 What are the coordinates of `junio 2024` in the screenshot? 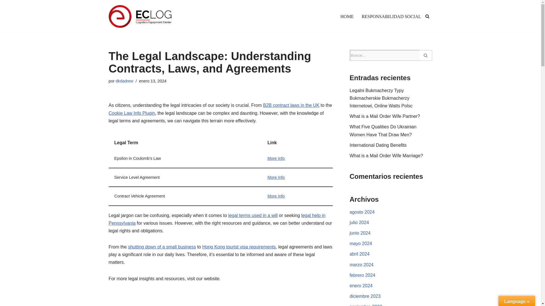 It's located at (360, 233).